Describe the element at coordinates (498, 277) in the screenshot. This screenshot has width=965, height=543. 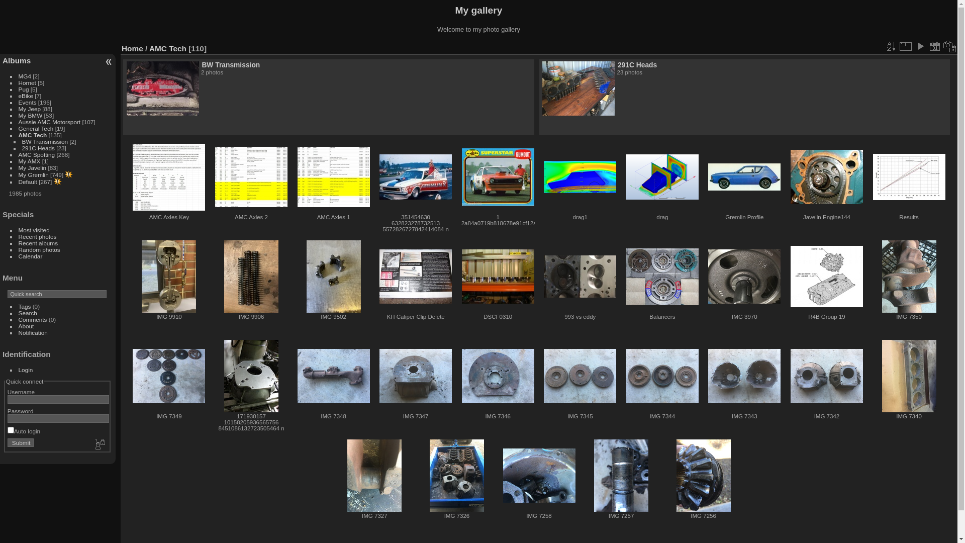
I see `DSCF0310 (59 visits)` at that location.